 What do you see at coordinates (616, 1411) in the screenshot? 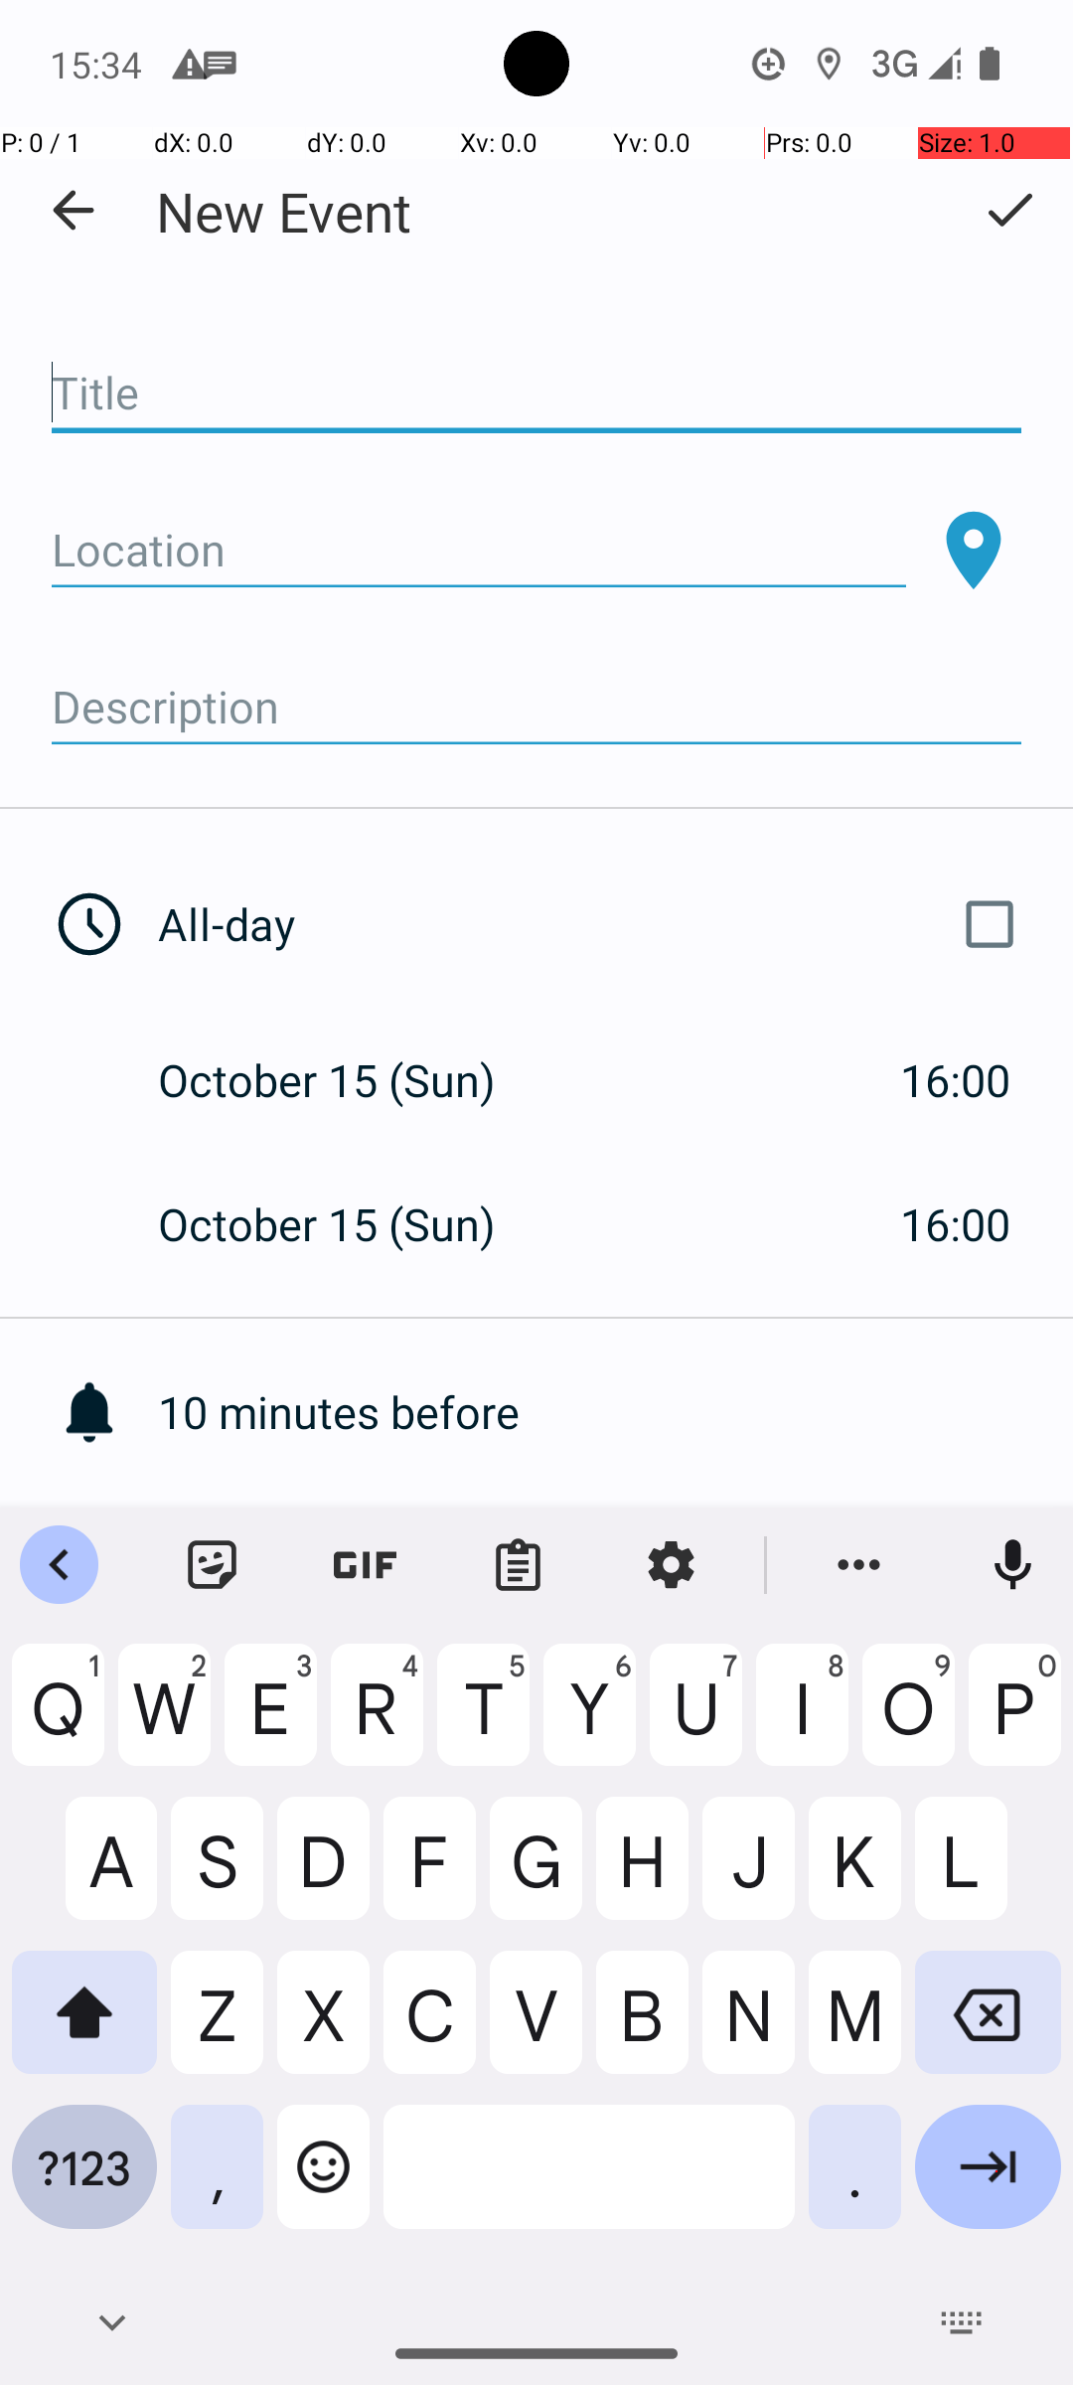
I see `10 minutes before` at bounding box center [616, 1411].